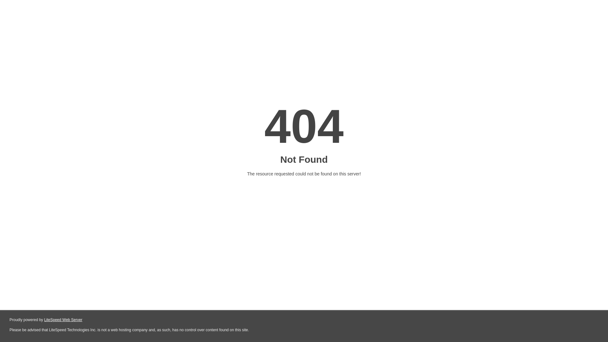  Describe the element at coordinates (63, 320) in the screenshot. I see `LiteSpeed Web Server` at that location.